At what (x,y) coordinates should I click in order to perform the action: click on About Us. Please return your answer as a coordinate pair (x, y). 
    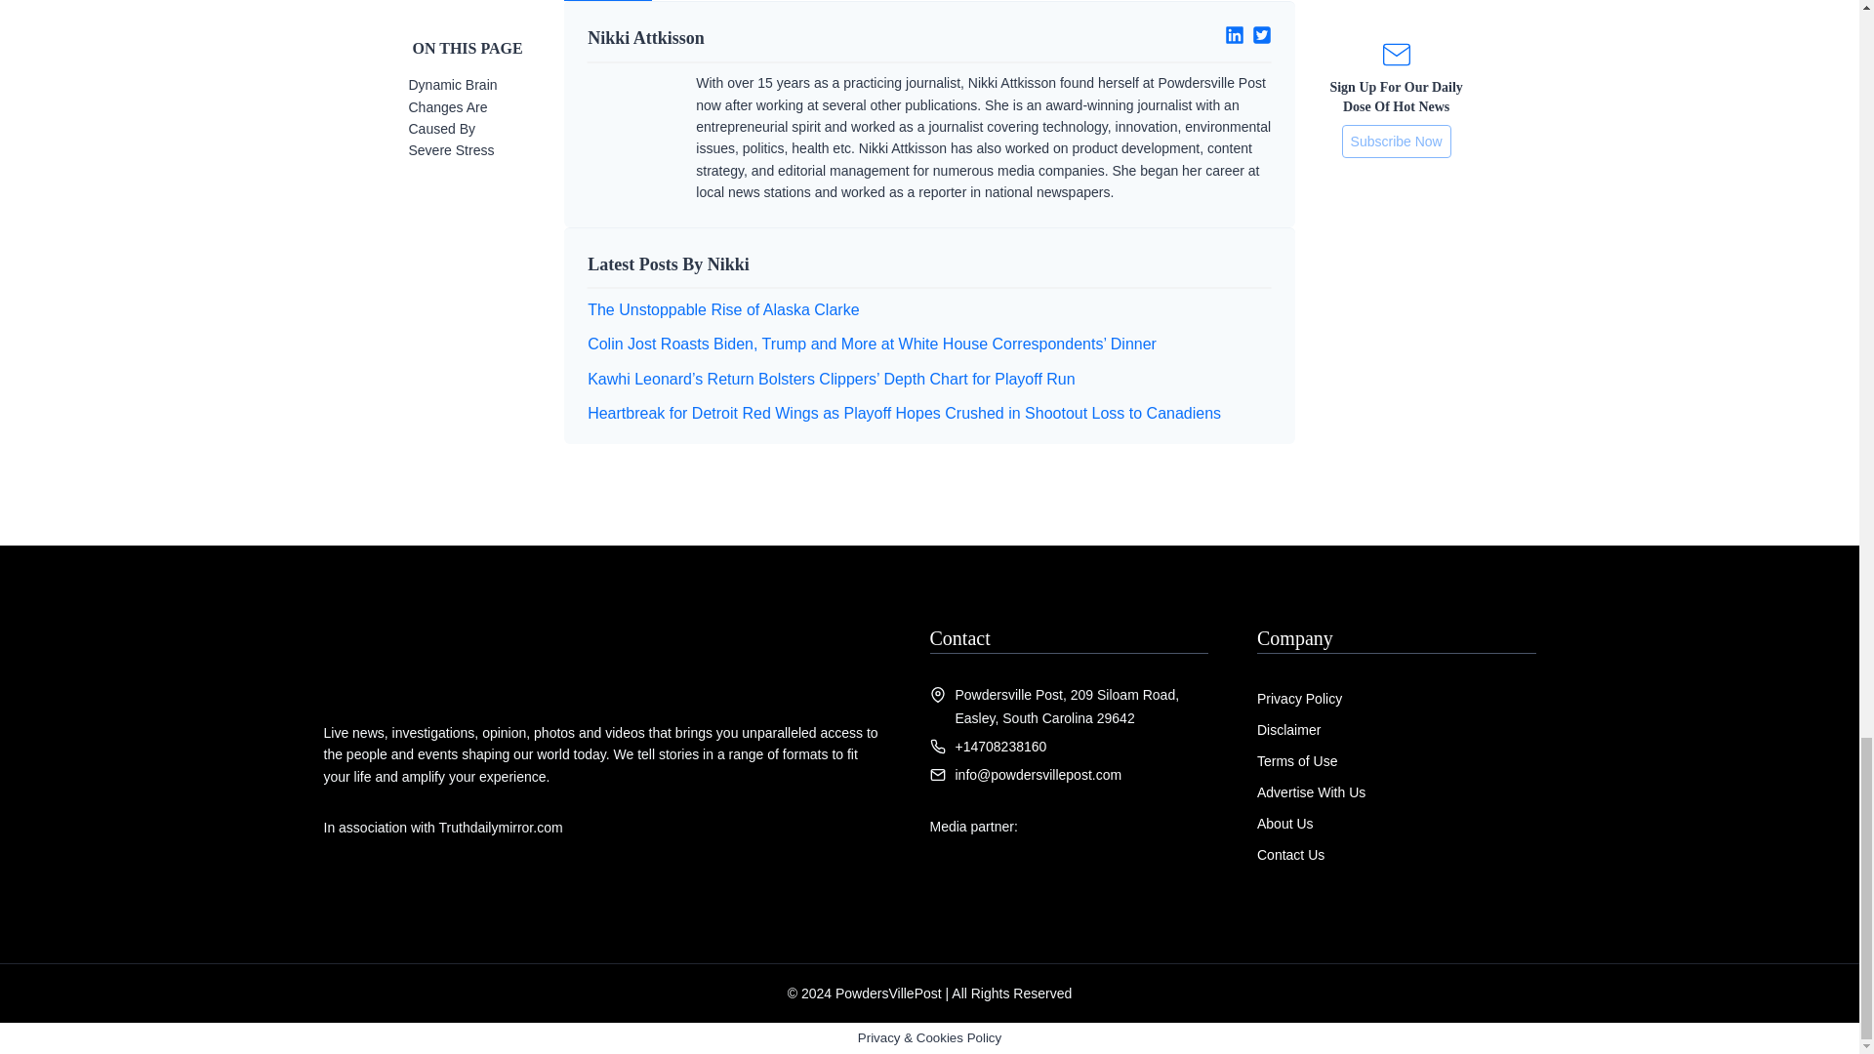
    Looking at the image, I should click on (1284, 824).